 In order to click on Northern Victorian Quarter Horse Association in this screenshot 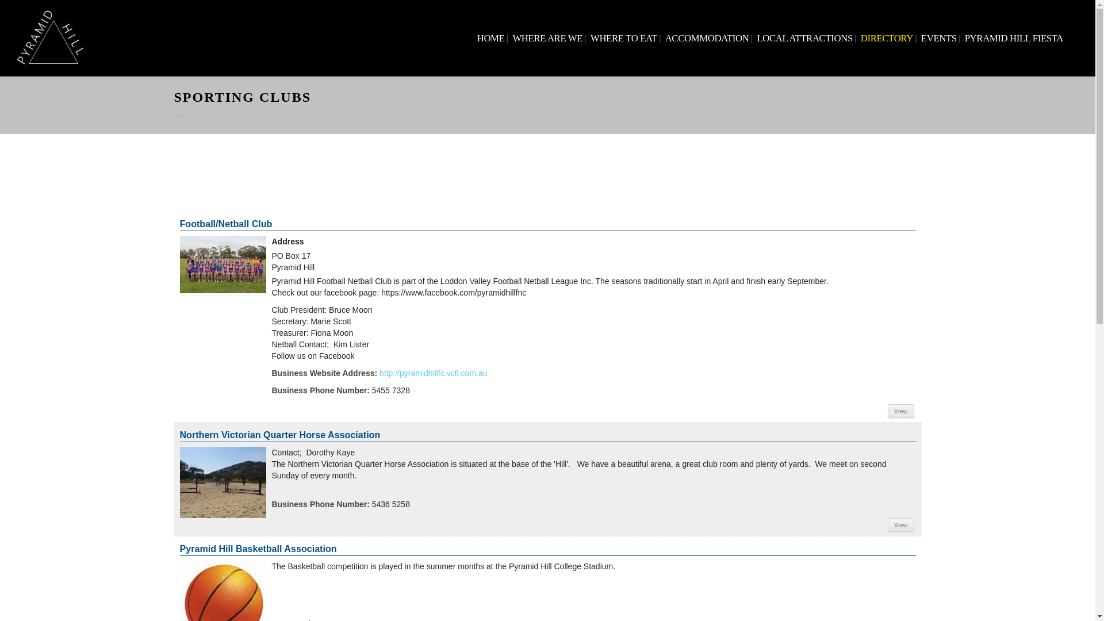, I will do `click(279, 435)`.